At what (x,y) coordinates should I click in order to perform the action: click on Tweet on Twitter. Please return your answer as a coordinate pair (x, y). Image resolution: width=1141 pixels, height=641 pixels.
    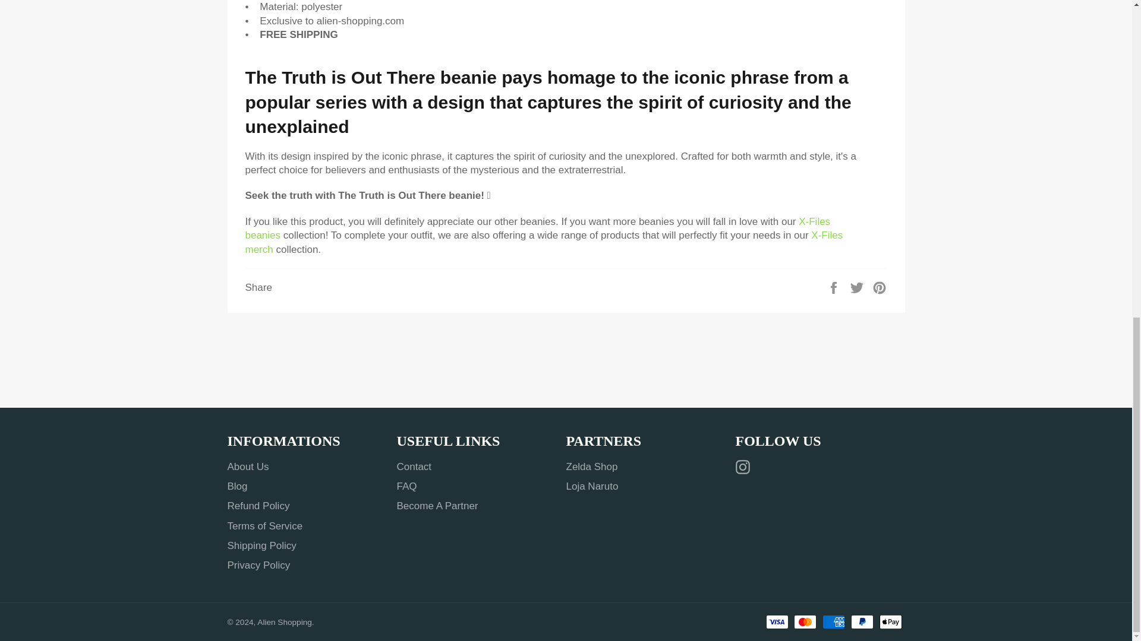
    Looking at the image, I should click on (858, 287).